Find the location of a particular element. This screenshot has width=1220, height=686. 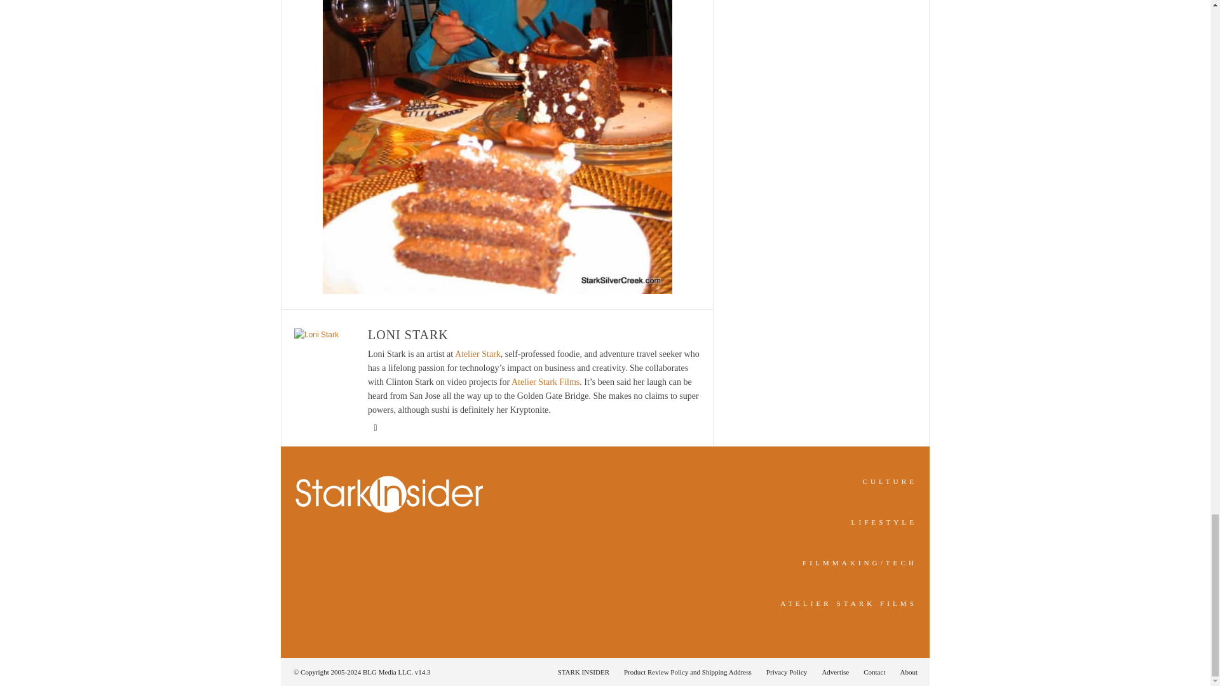

Product Review Policy and Shipping Address is located at coordinates (688, 671).